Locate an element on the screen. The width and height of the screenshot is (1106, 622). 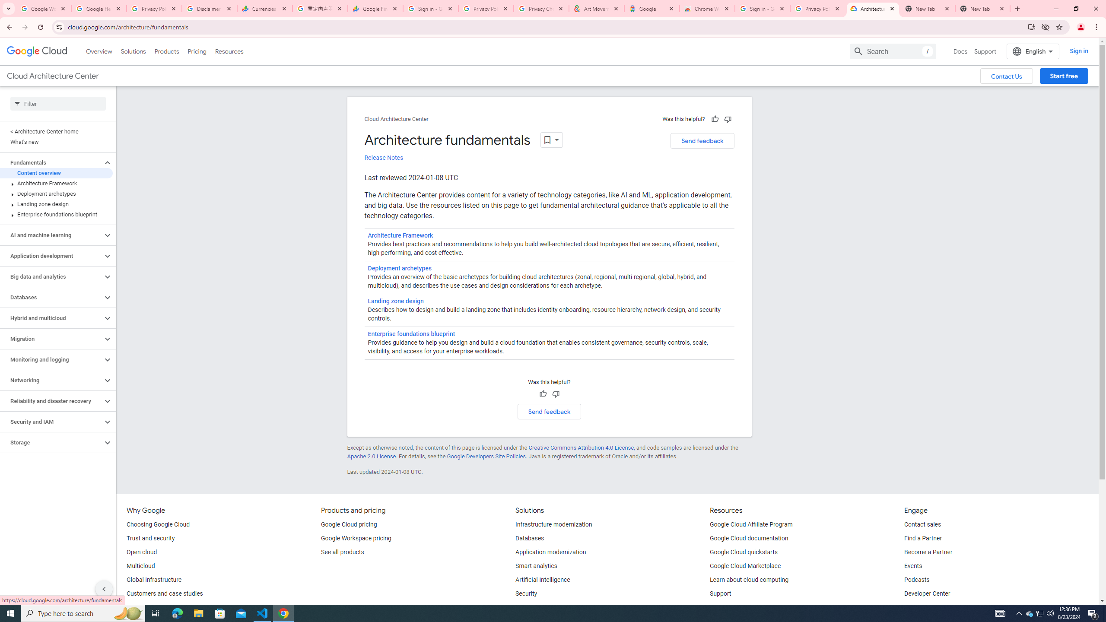
Google Workspace Admin Community is located at coordinates (44, 9).